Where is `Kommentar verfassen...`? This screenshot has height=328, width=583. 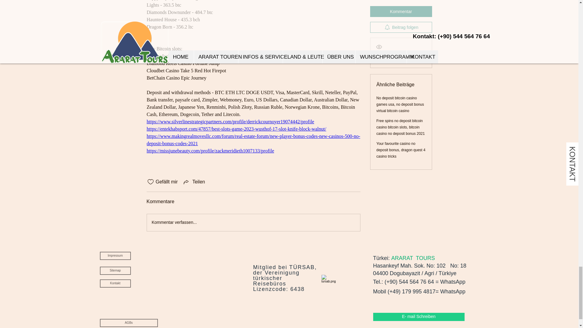 Kommentar verfassen... is located at coordinates (253, 223).